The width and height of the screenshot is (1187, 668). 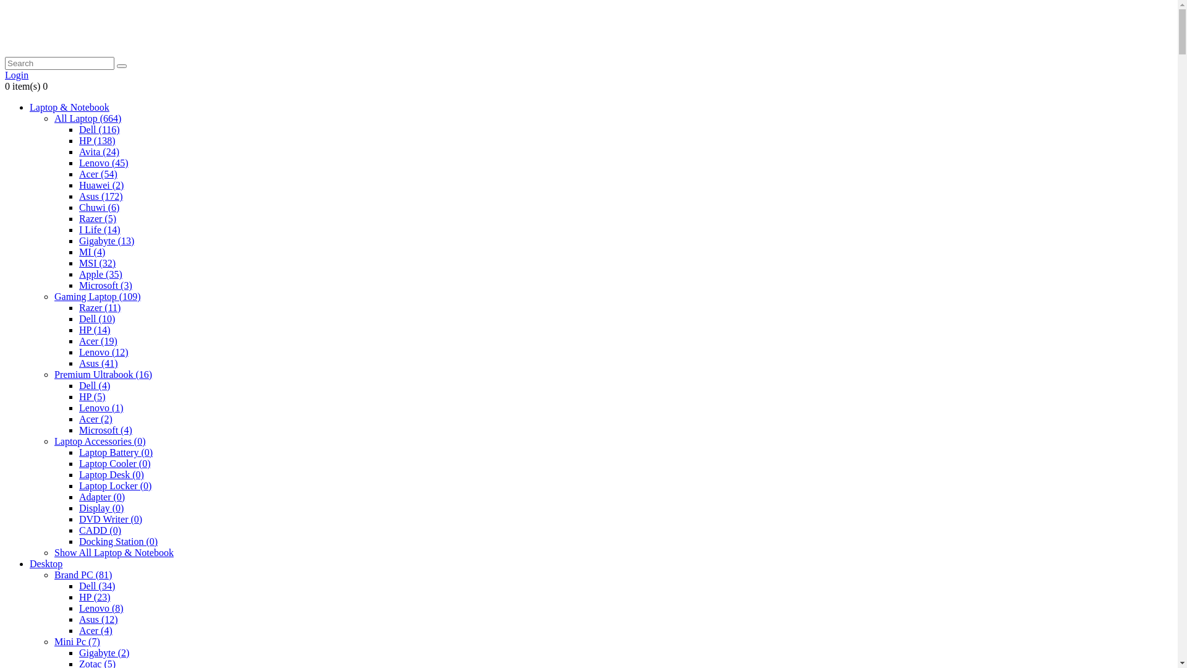 I want to click on Asus (41), so click(x=99, y=364).